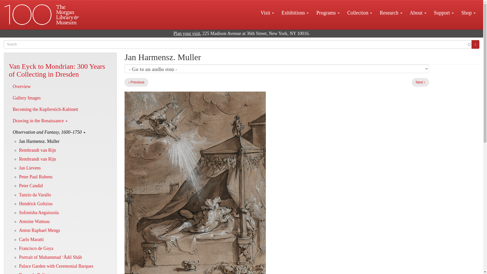 This screenshot has width=487, height=274. What do you see at coordinates (238, 44) in the screenshot?
I see `Enter the terms you wish to search for.` at bounding box center [238, 44].